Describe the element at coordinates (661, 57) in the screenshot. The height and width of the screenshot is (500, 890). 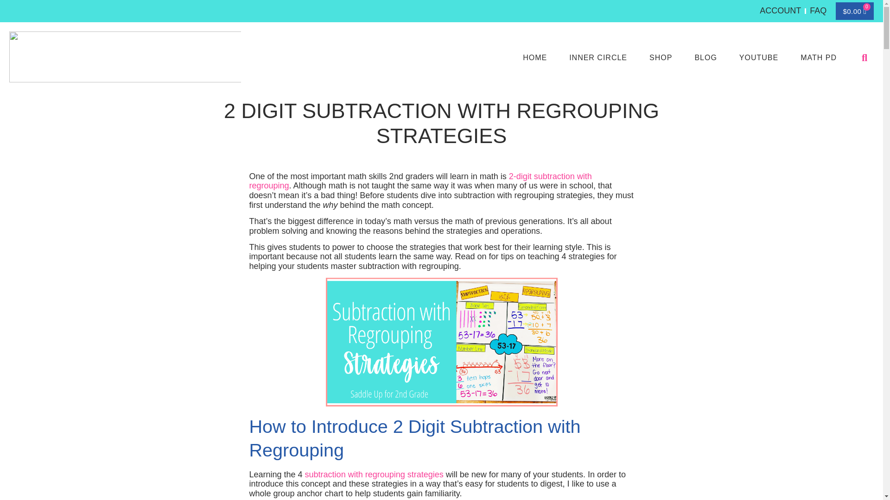
I see `SHOP` at that location.